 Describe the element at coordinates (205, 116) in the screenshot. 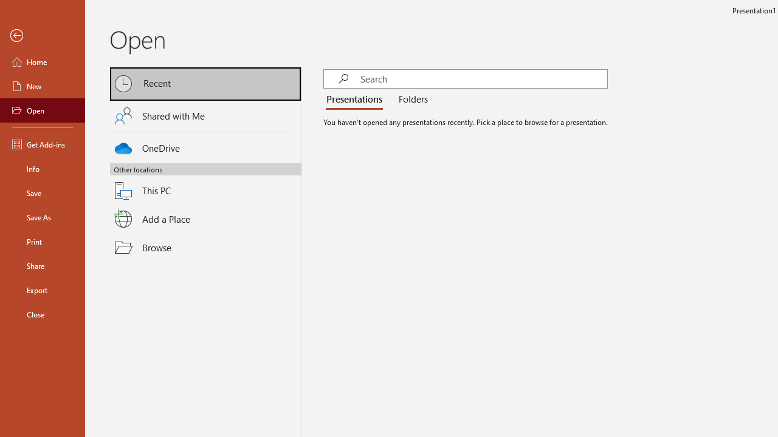

I see `Shared with Me` at that location.